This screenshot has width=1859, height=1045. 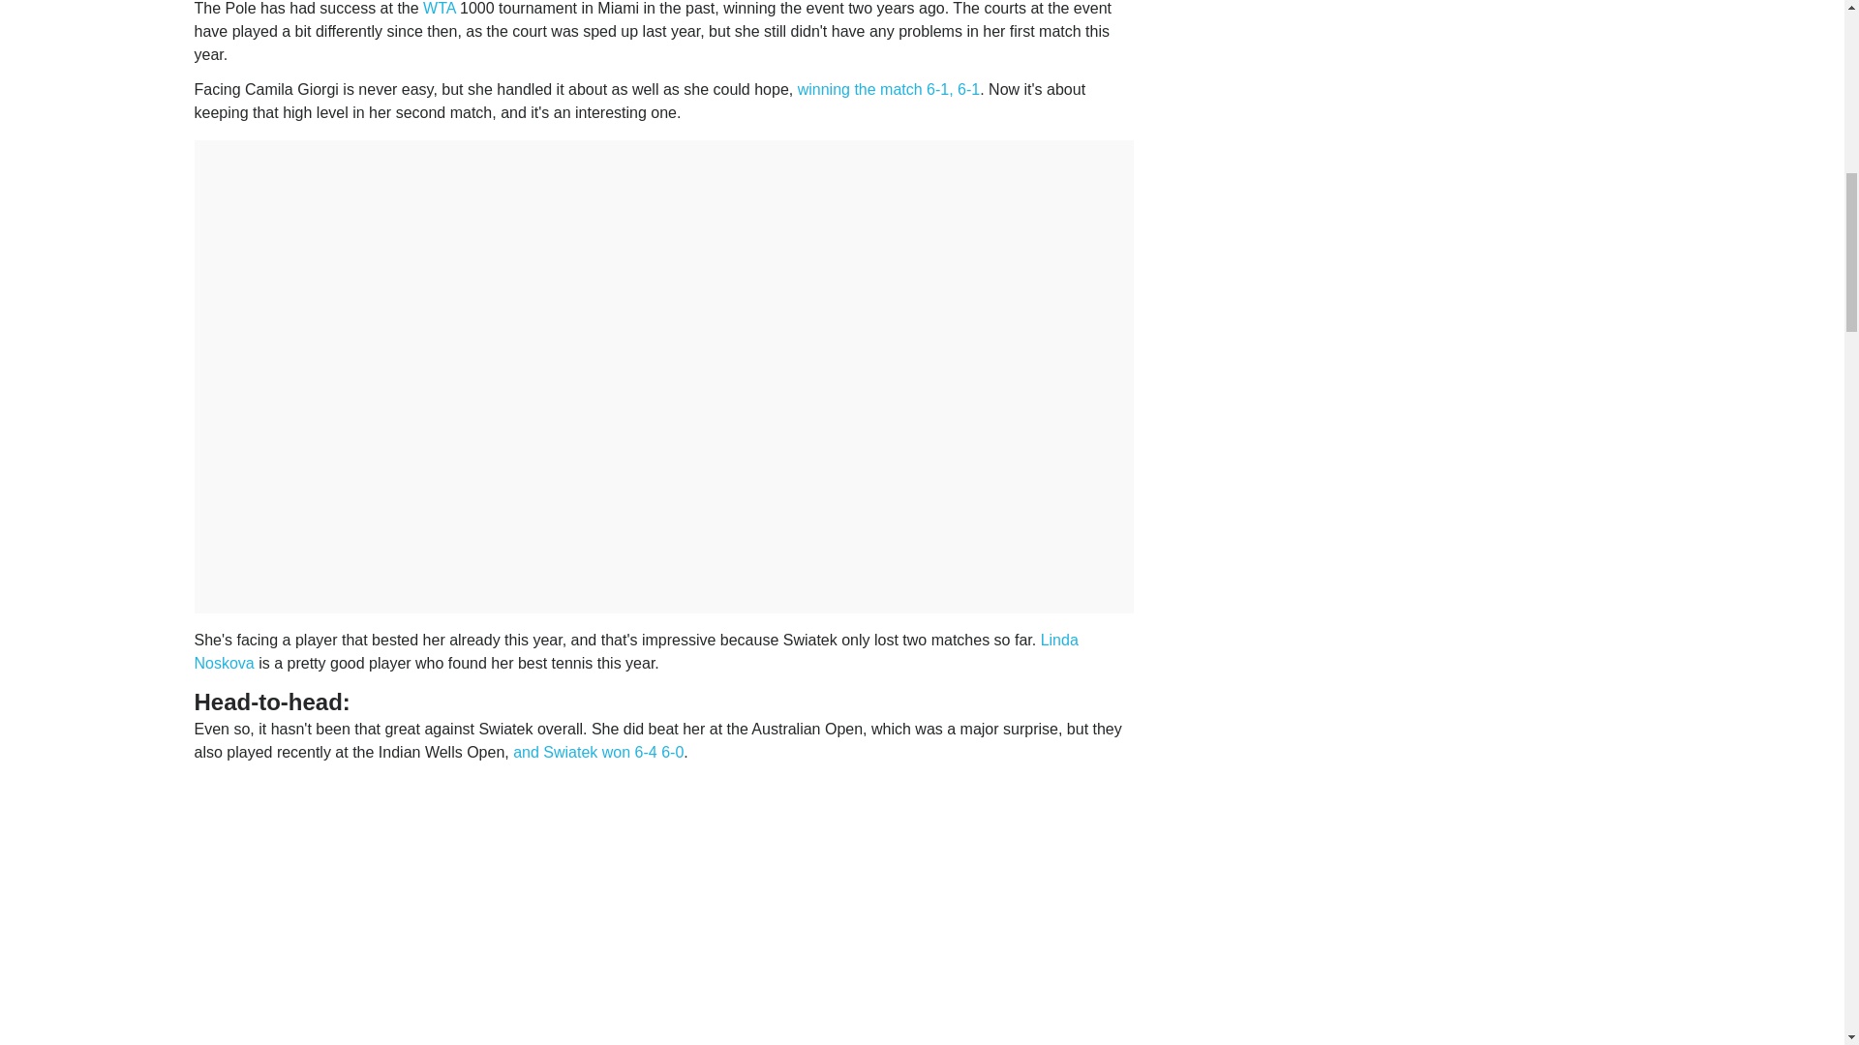 I want to click on Linda Noskova, so click(x=635, y=652).